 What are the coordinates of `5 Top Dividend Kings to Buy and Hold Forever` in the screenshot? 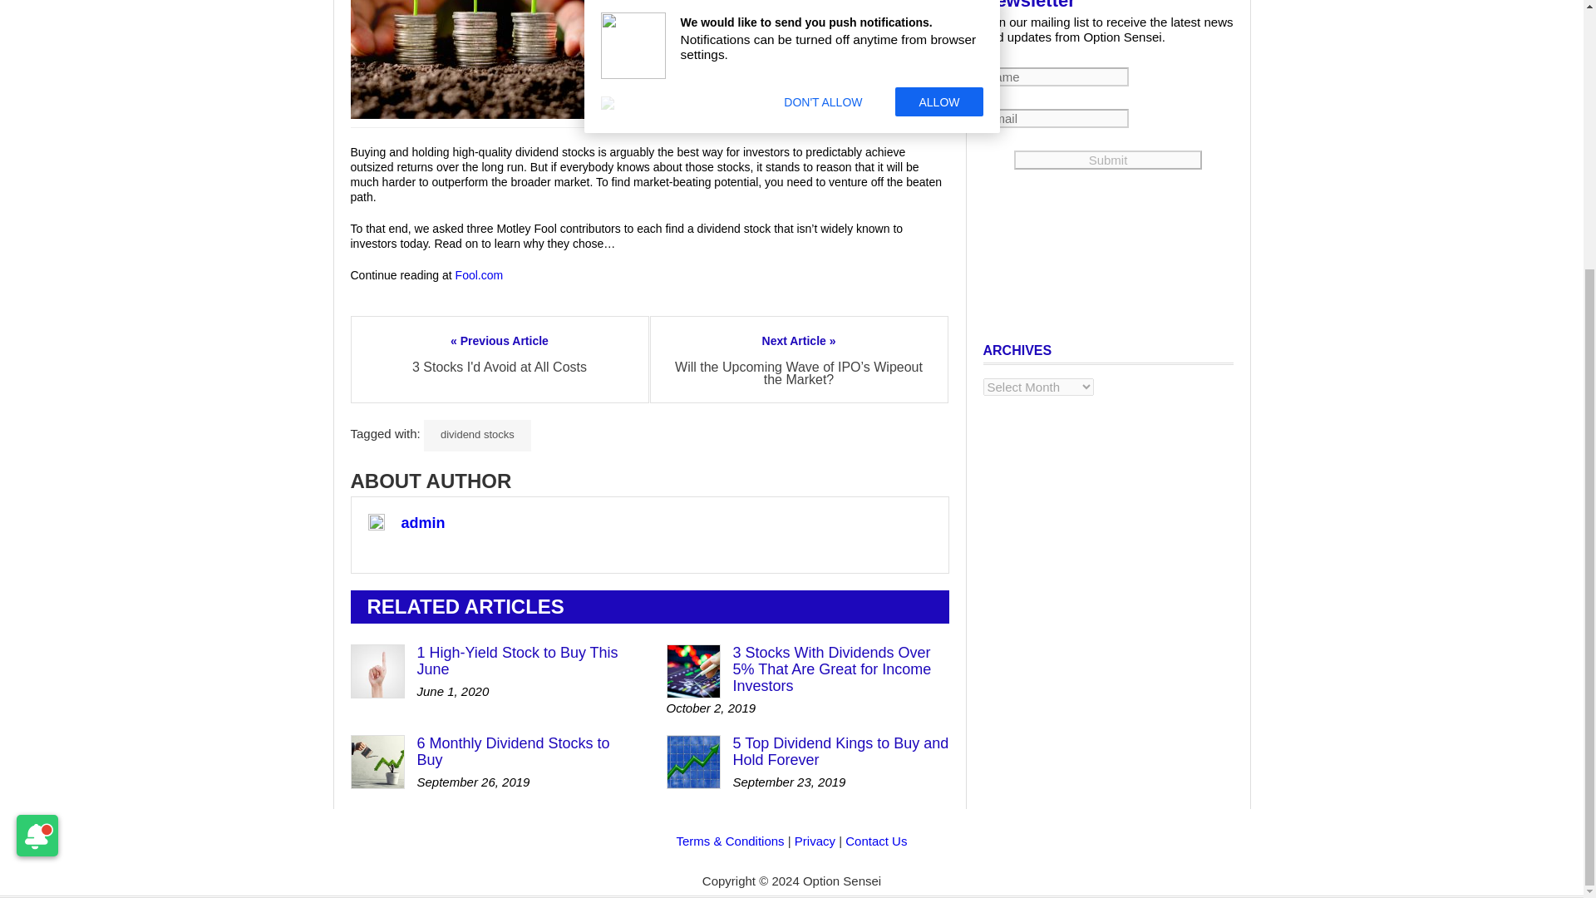 It's located at (841, 752).